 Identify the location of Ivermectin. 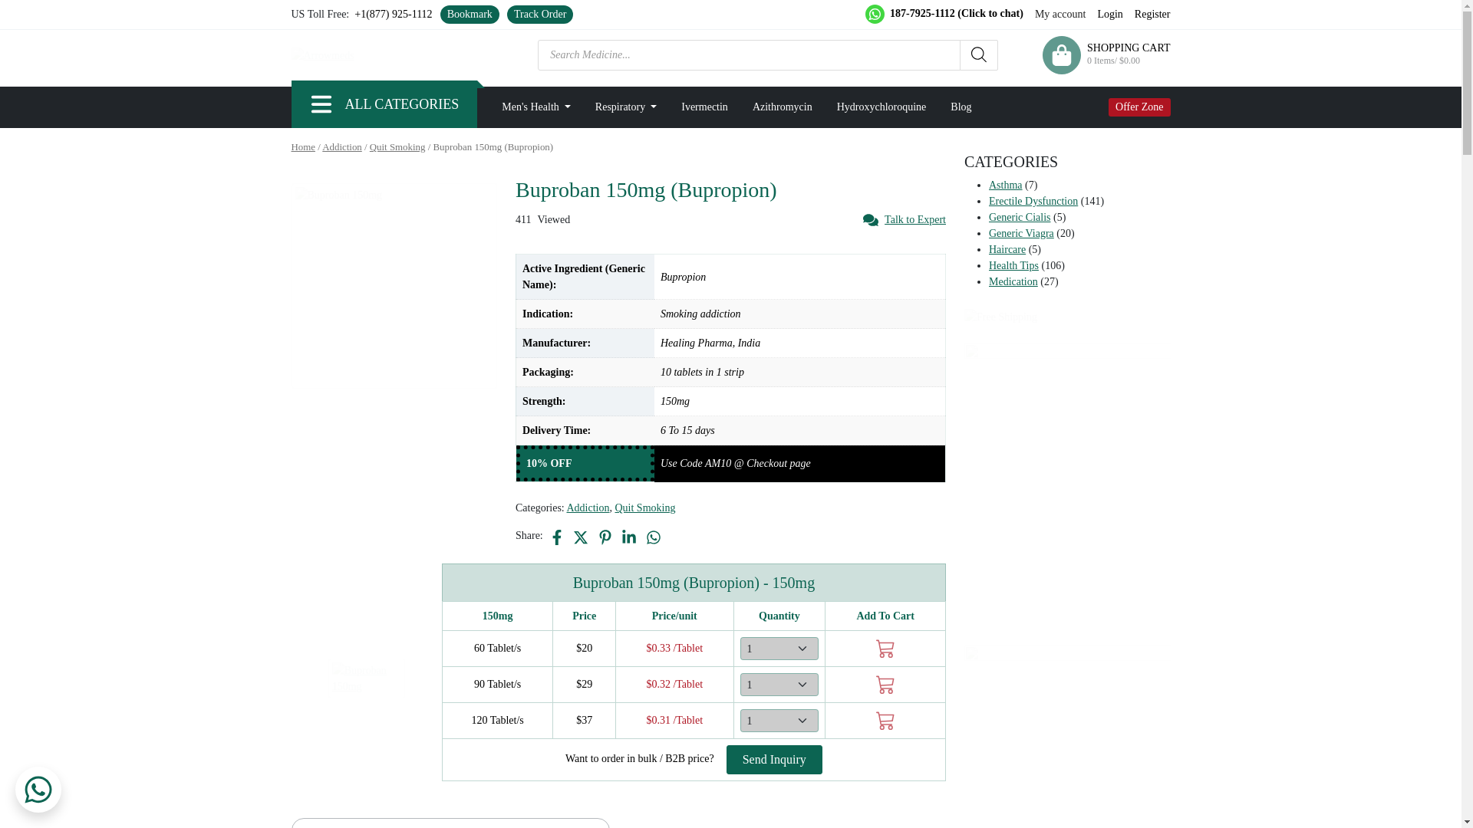
(704, 106).